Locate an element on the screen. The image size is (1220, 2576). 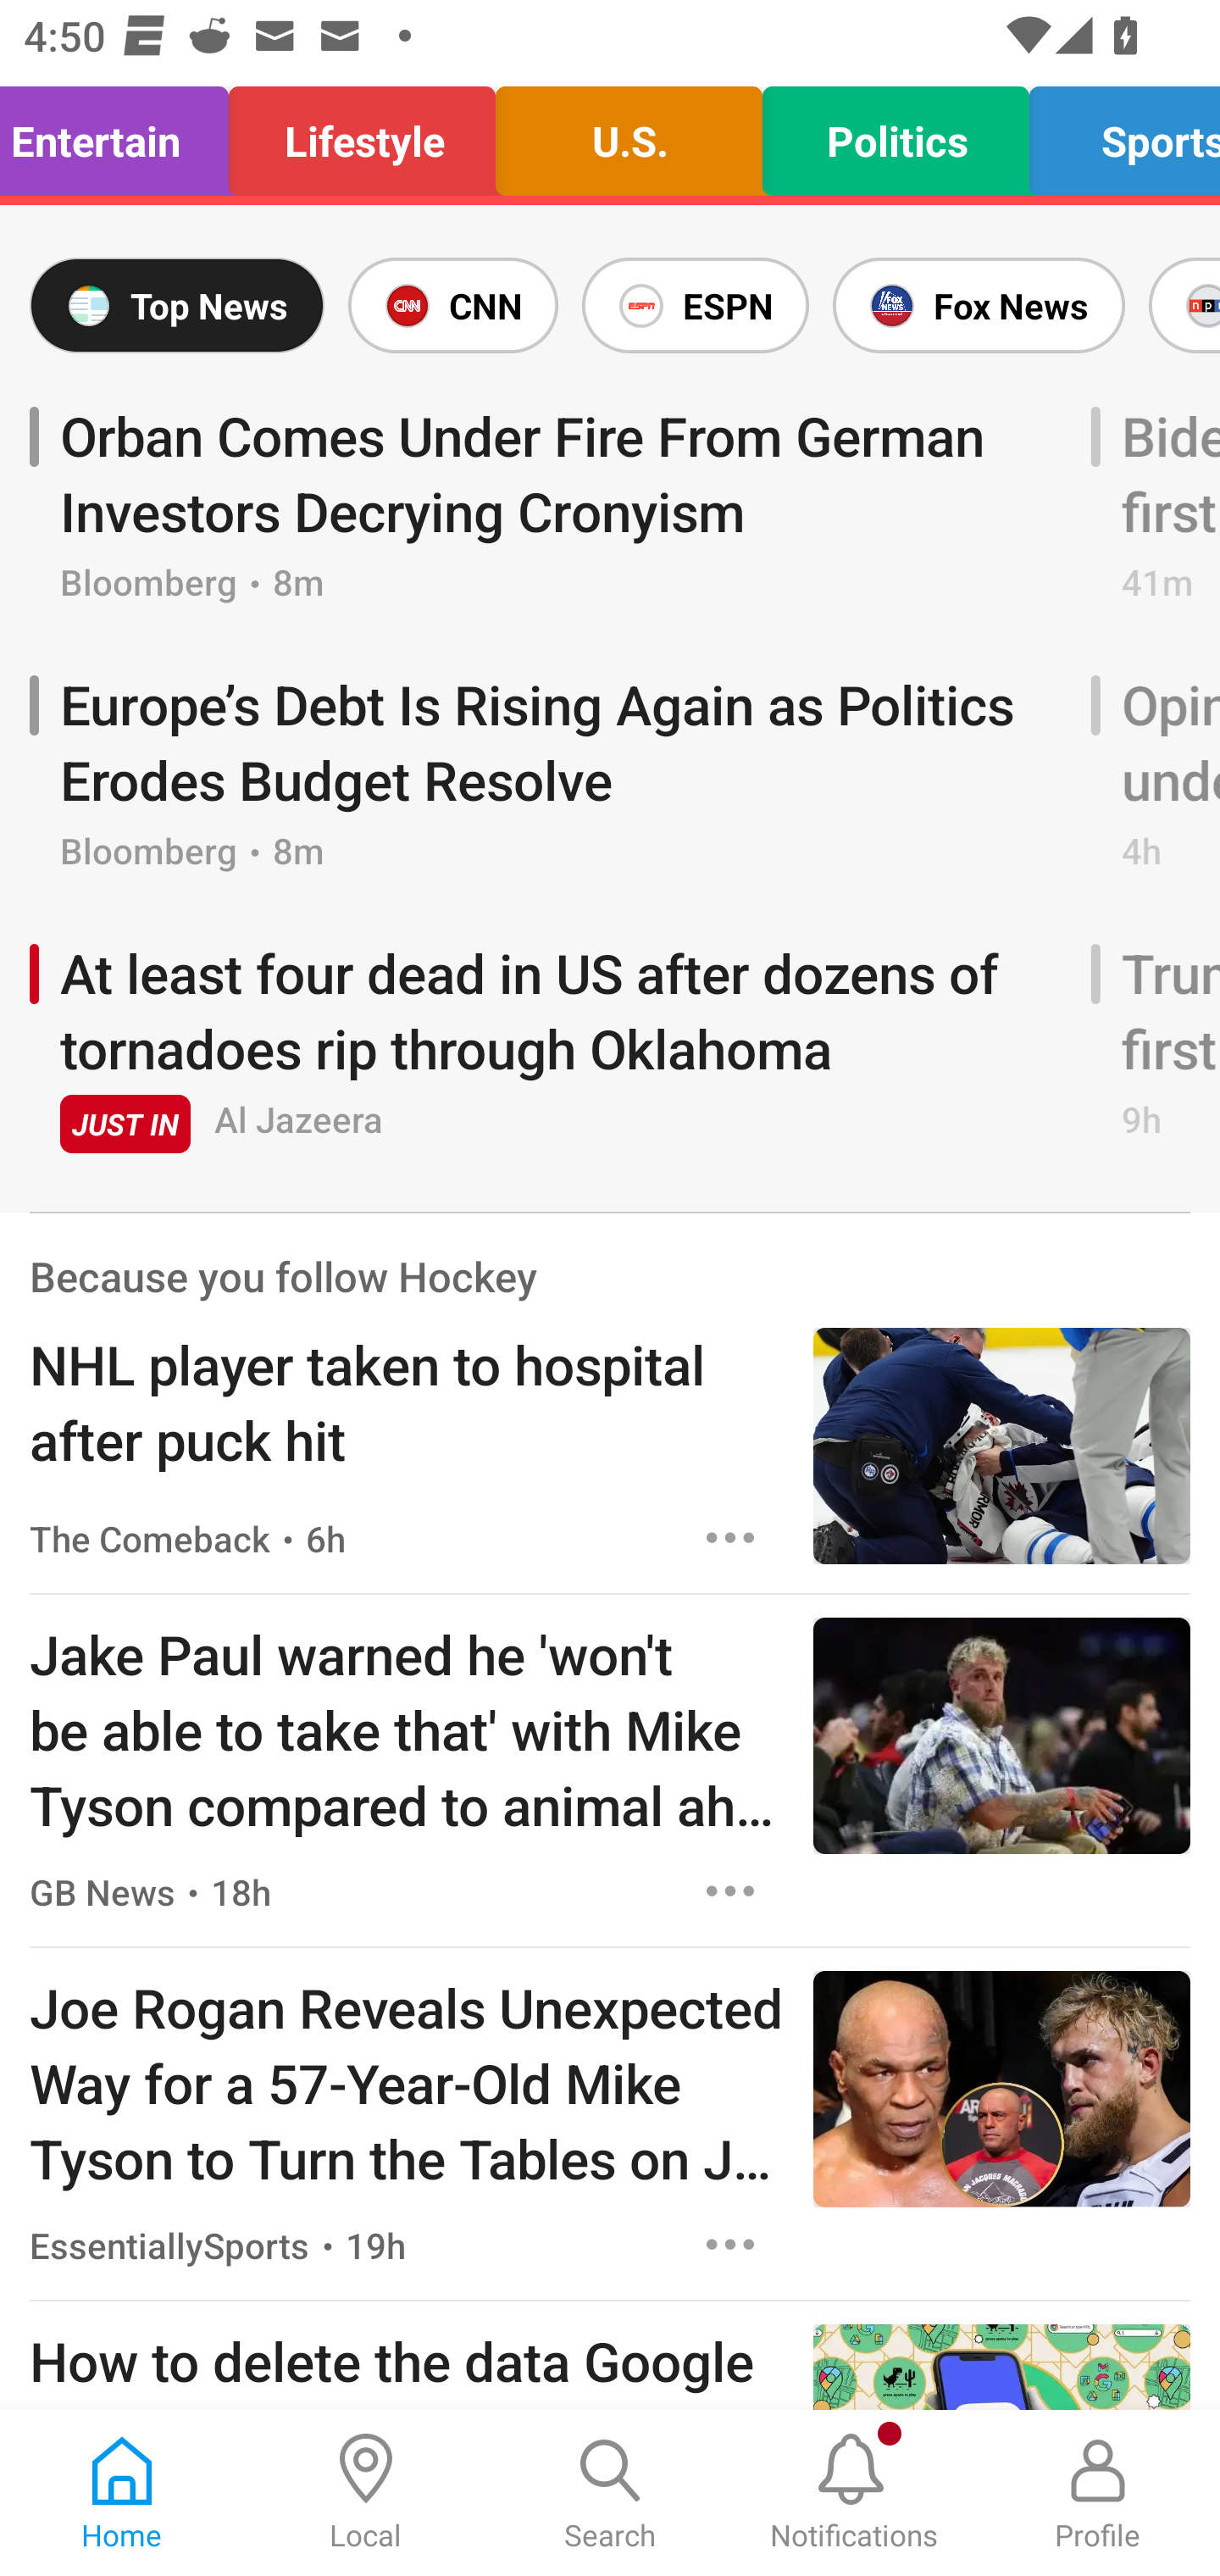
Politics is located at coordinates (895, 134).